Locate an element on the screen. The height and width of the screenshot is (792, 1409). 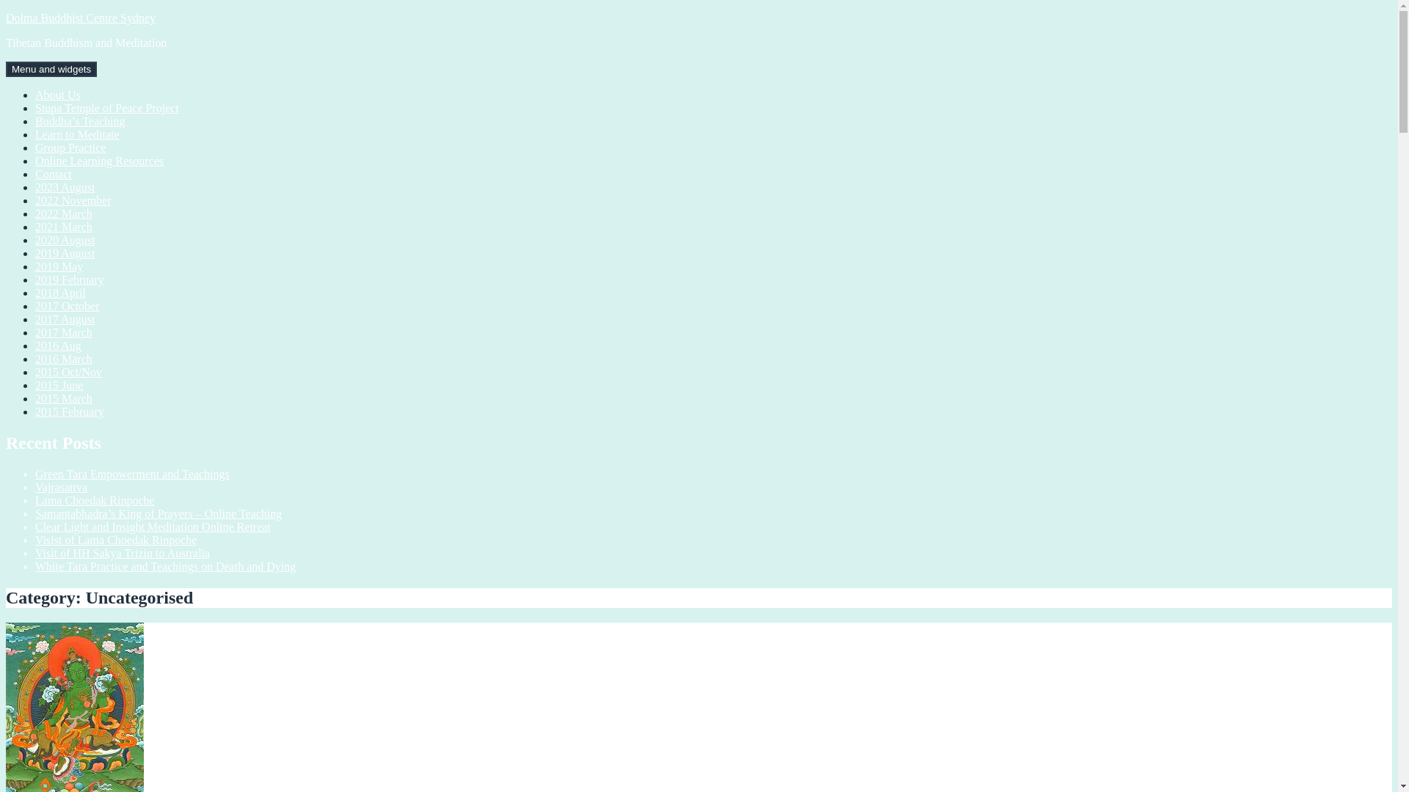
Stupa Temple of Peace Project is located at coordinates (107, 108).